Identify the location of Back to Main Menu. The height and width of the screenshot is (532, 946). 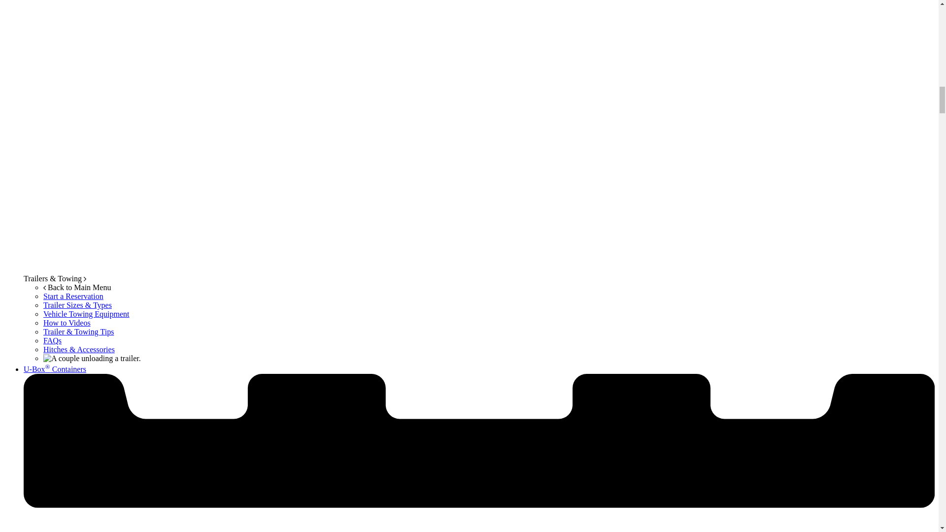
(77, 287).